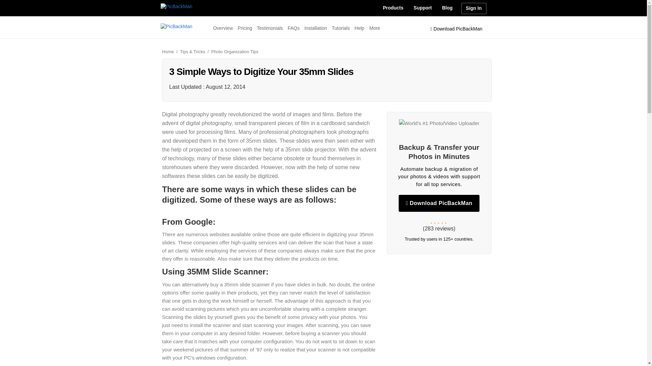  I want to click on Tutorials, so click(341, 28).